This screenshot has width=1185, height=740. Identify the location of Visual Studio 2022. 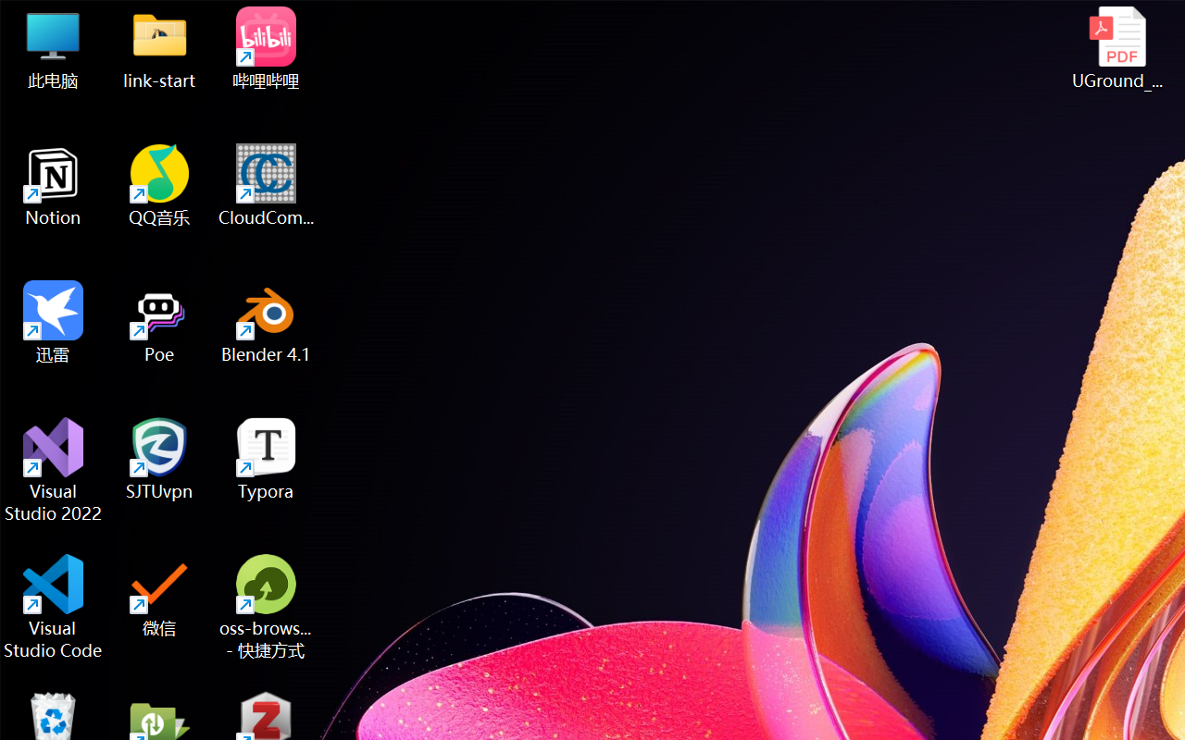
(54, 470).